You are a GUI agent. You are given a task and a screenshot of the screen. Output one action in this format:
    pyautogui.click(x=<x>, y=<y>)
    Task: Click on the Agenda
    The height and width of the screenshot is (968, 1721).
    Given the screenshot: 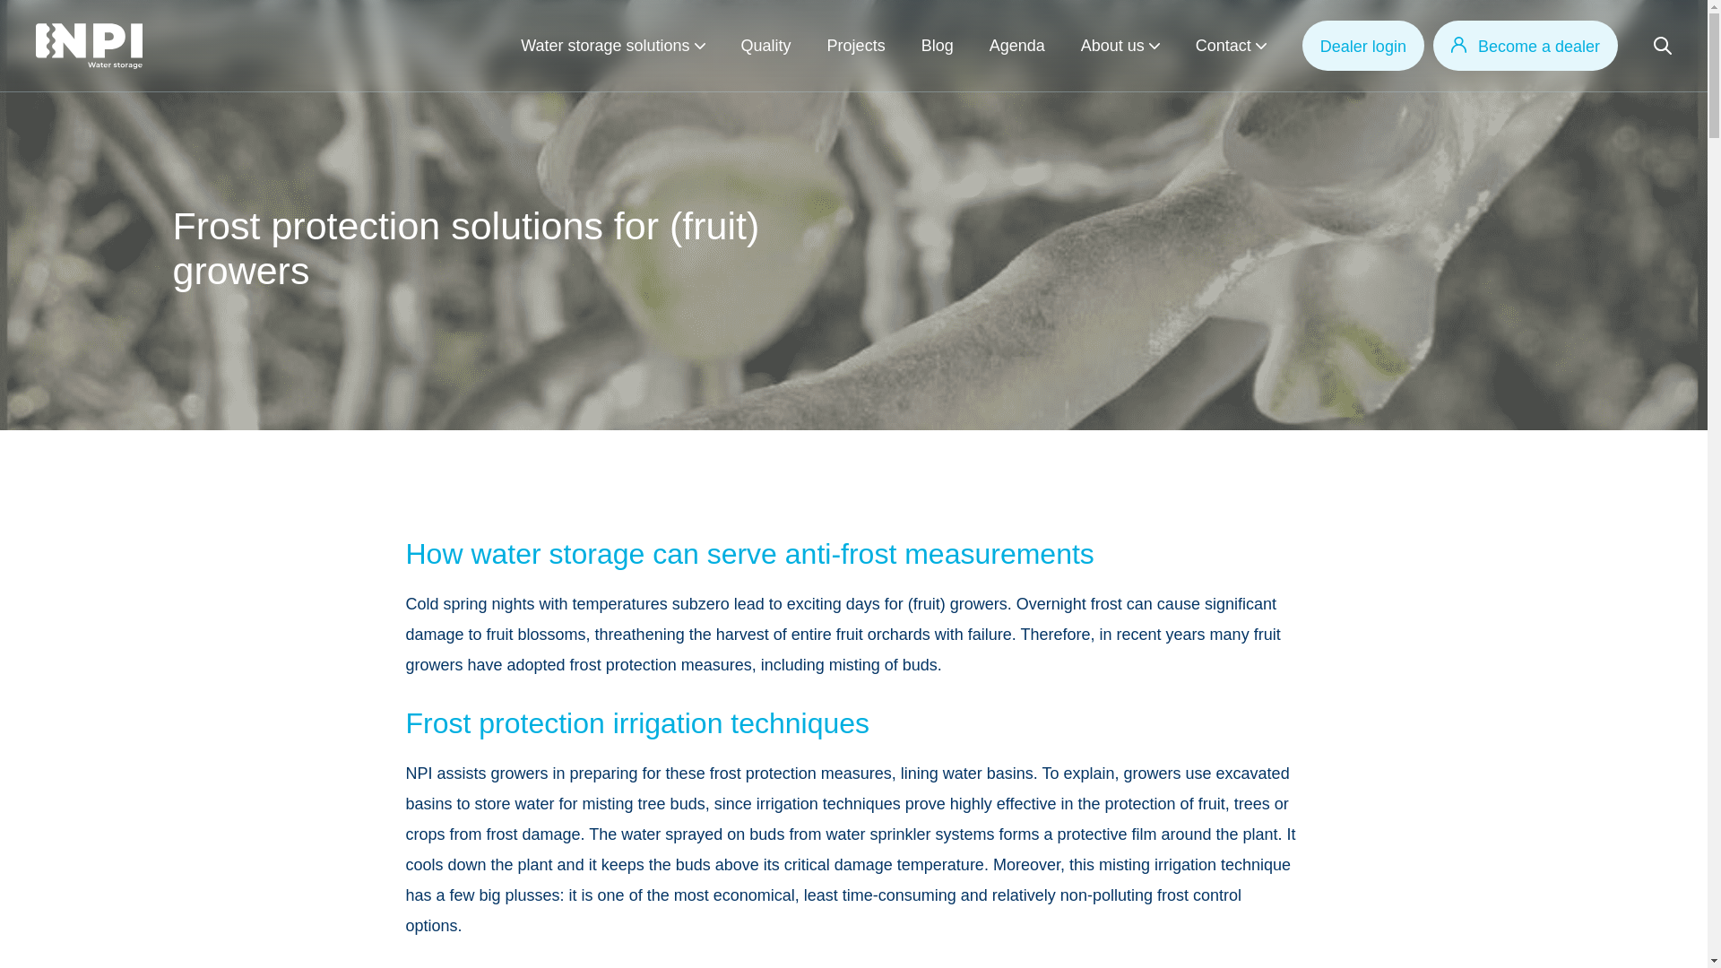 What is the action you would take?
    pyautogui.click(x=1016, y=45)
    